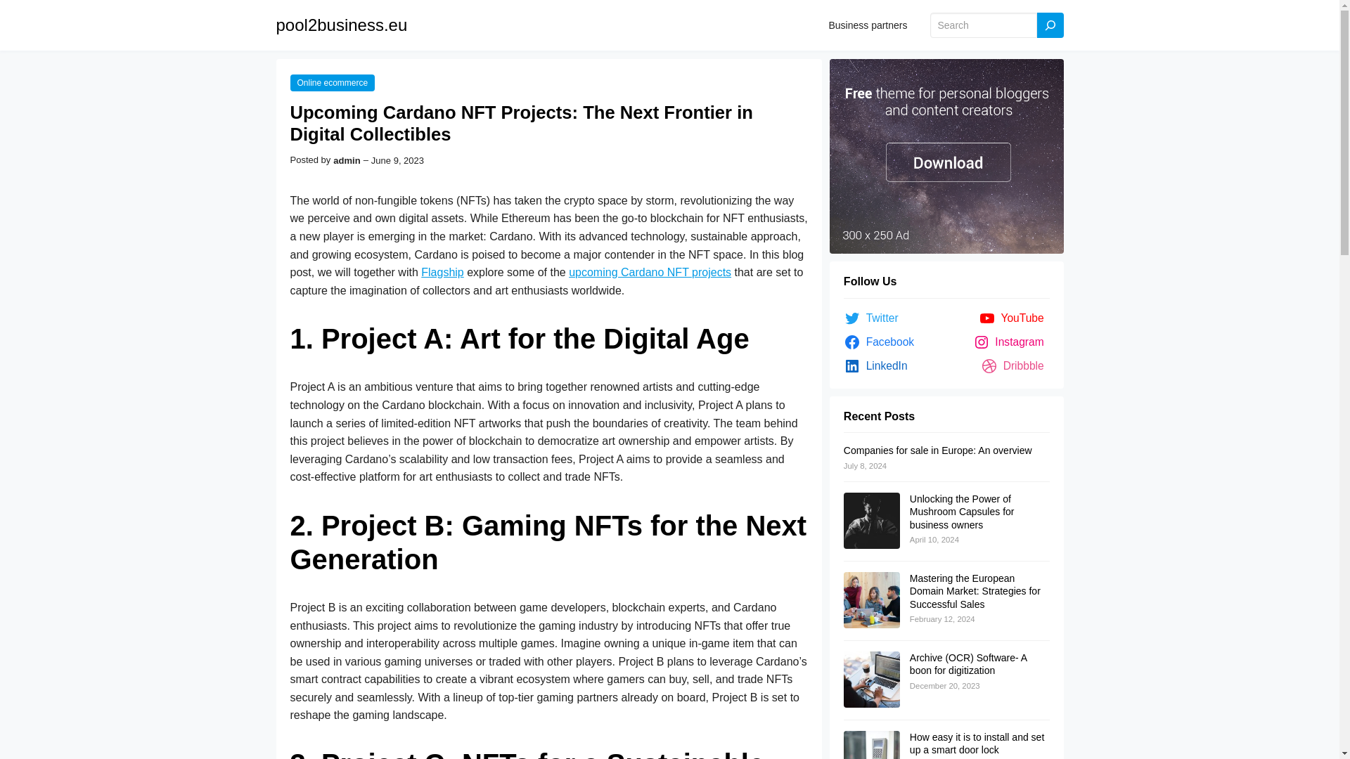  What do you see at coordinates (938, 450) in the screenshot?
I see `Companies for sale in Europe: An overview` at bounding box center [938, 450].